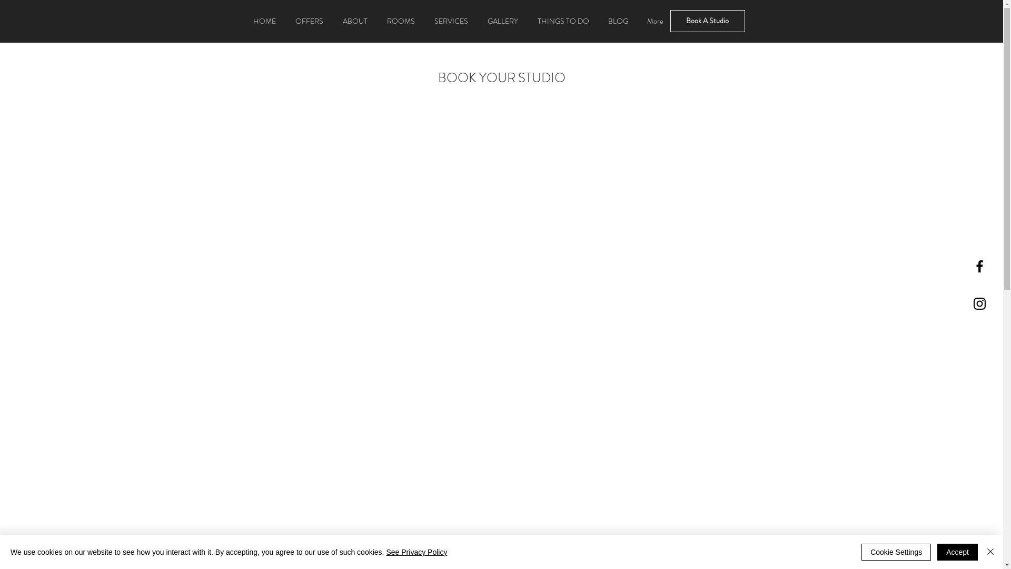 Image resolution: width=1011 pixels, height=569 pixels. I want to click on ROOMS, so click(401, 21).